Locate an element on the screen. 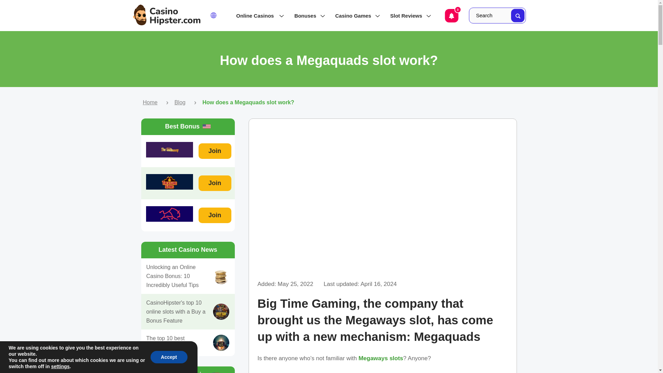  Bonuses is located at coordinates (307, 16).